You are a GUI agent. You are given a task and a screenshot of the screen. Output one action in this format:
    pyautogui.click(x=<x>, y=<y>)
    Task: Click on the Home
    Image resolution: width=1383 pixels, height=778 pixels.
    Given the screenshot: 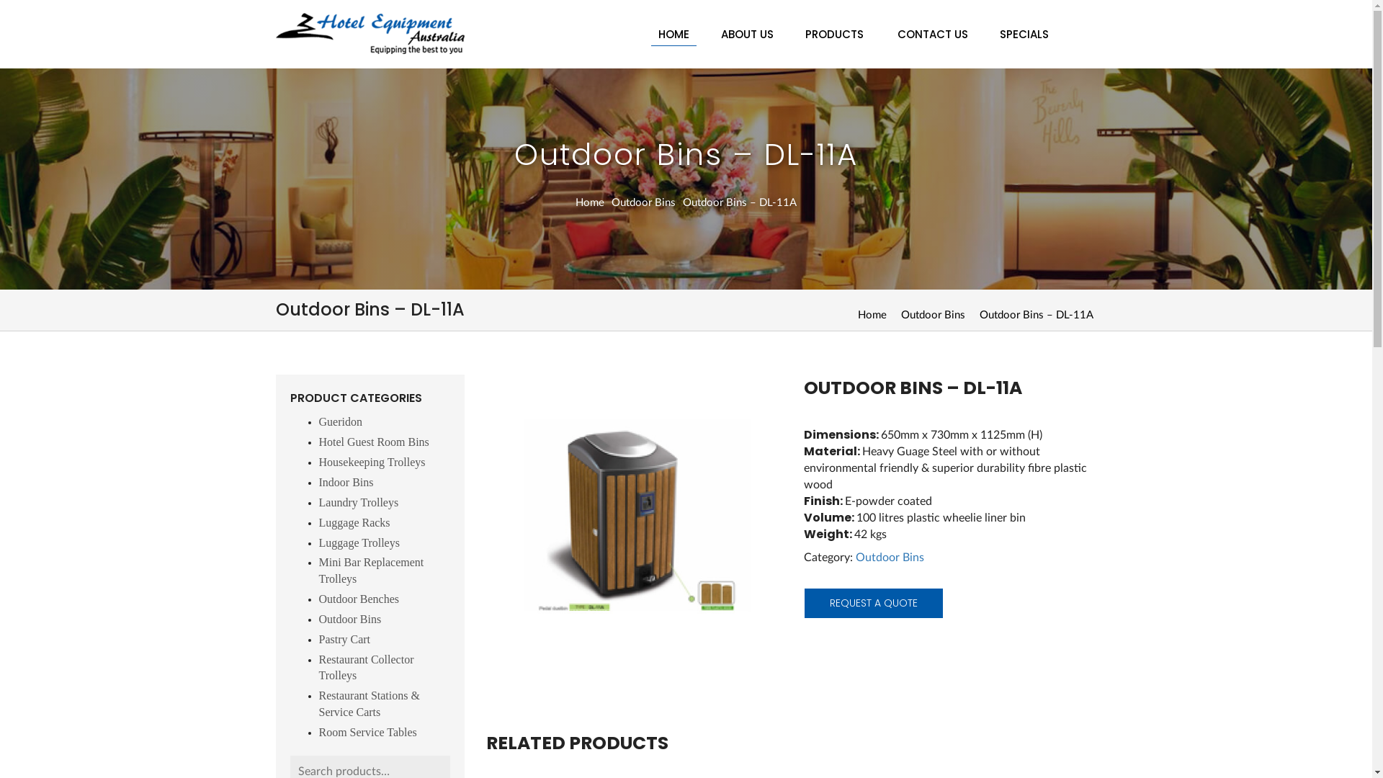 What is the action you would take?
    pyautogui.click(x=872, y=316)
    